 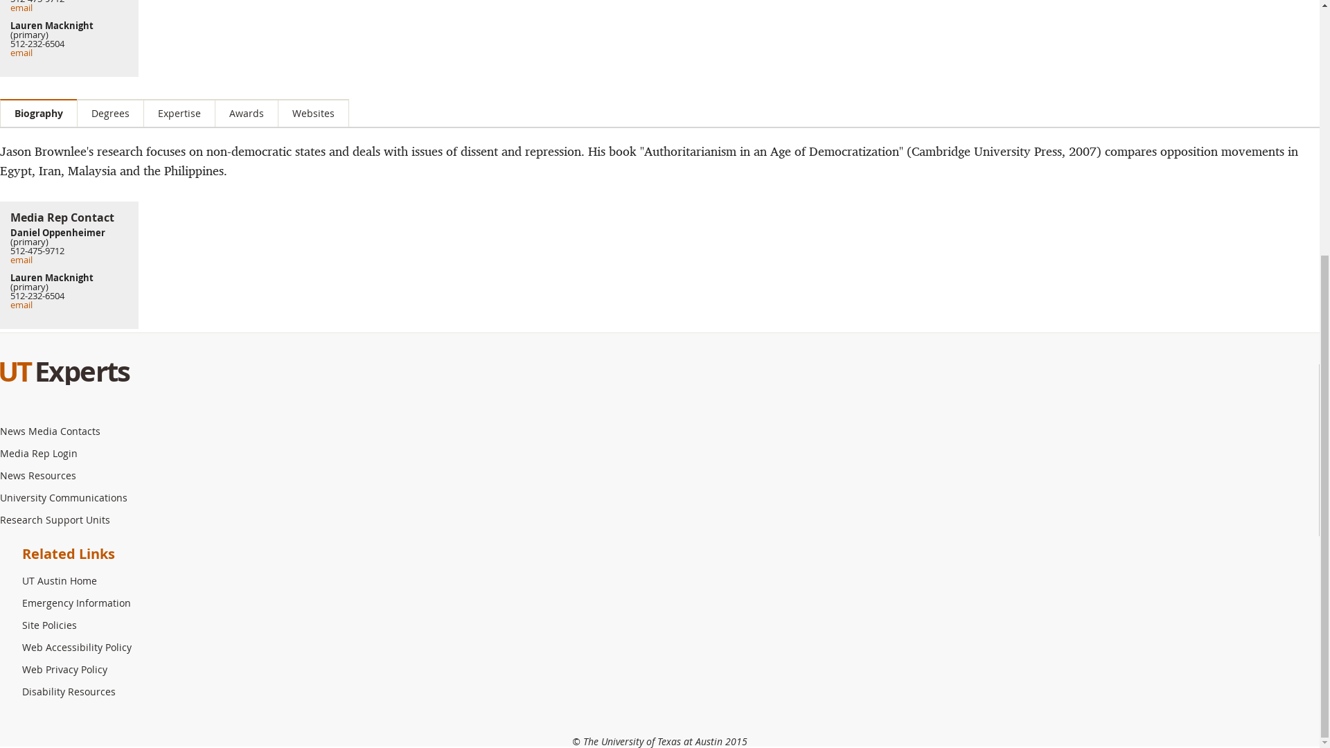 What do you see at coordinates (42, 453) in the screenshot?
I see `Media Rep Login` at bounding box center [42, 453].